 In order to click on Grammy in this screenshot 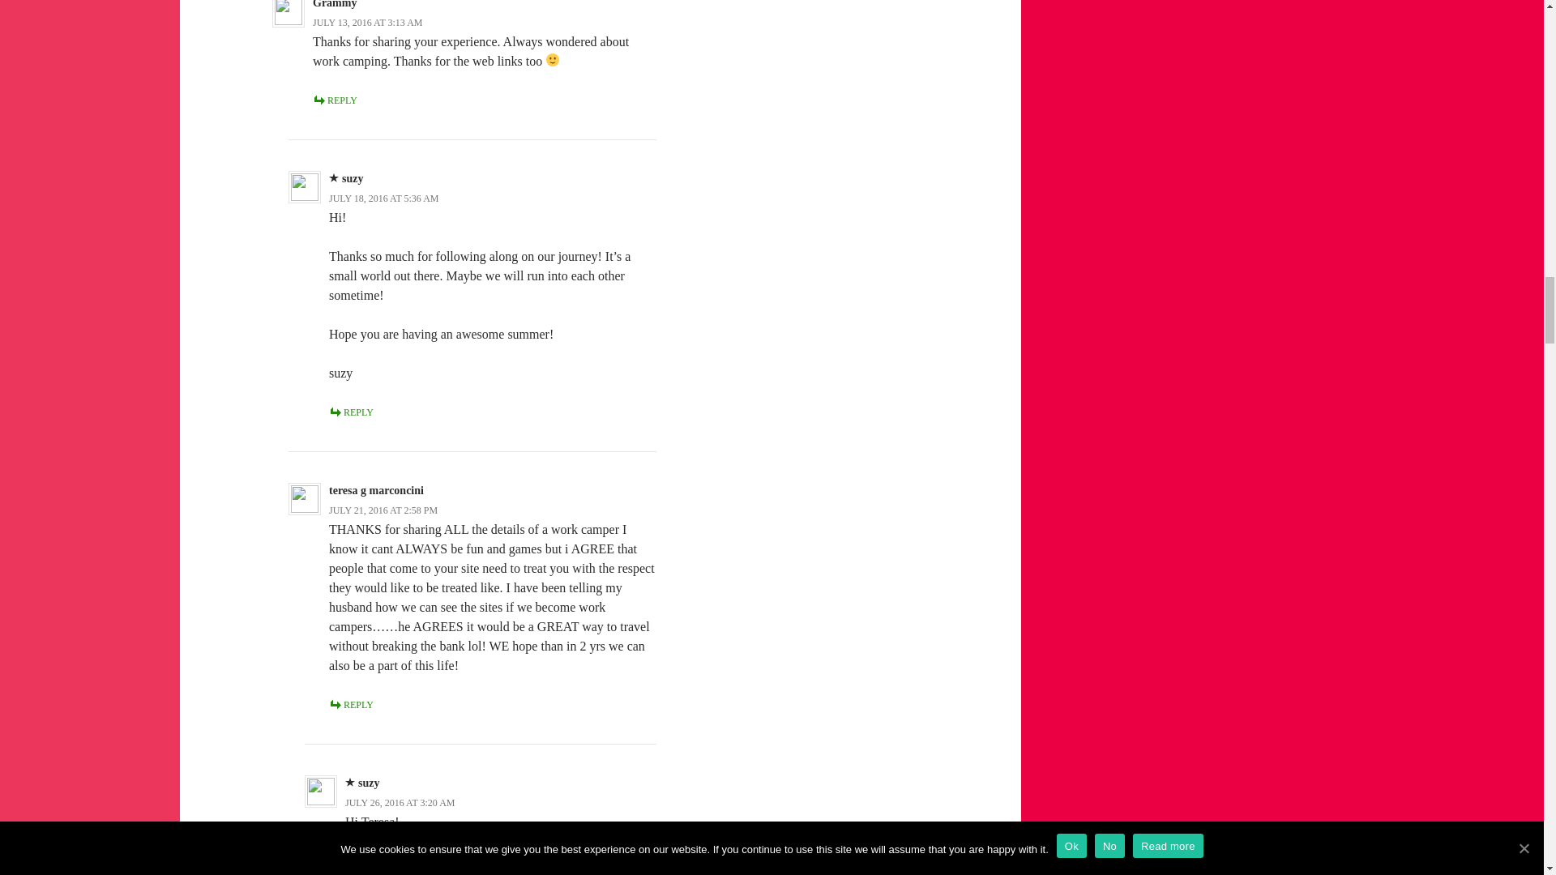, I will do `click(334, 4)`.